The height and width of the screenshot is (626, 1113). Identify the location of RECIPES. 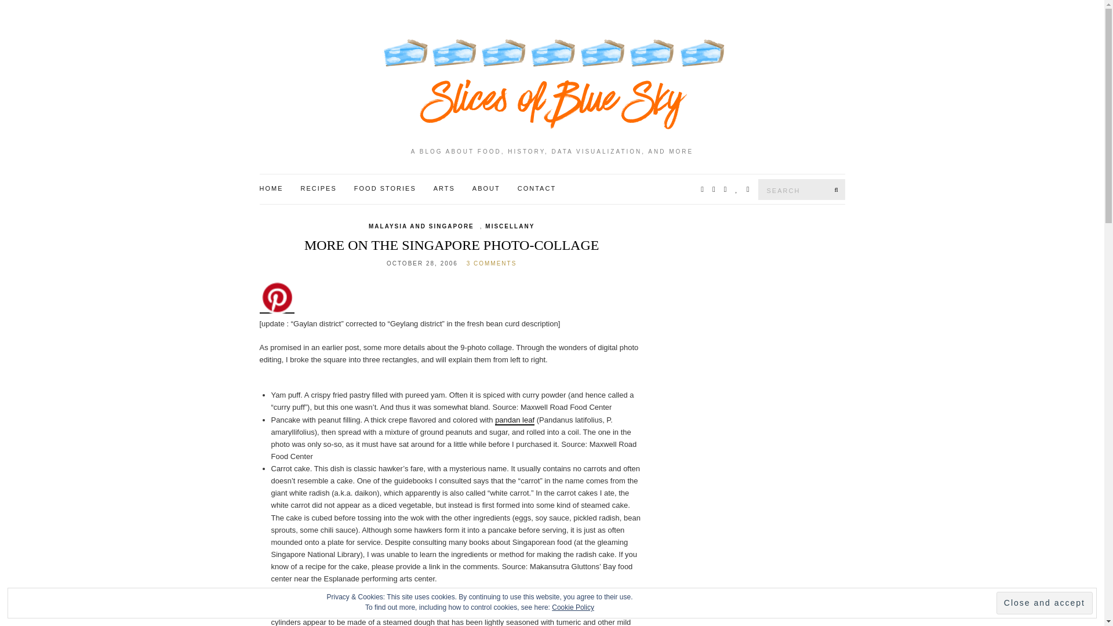
(318, 189).